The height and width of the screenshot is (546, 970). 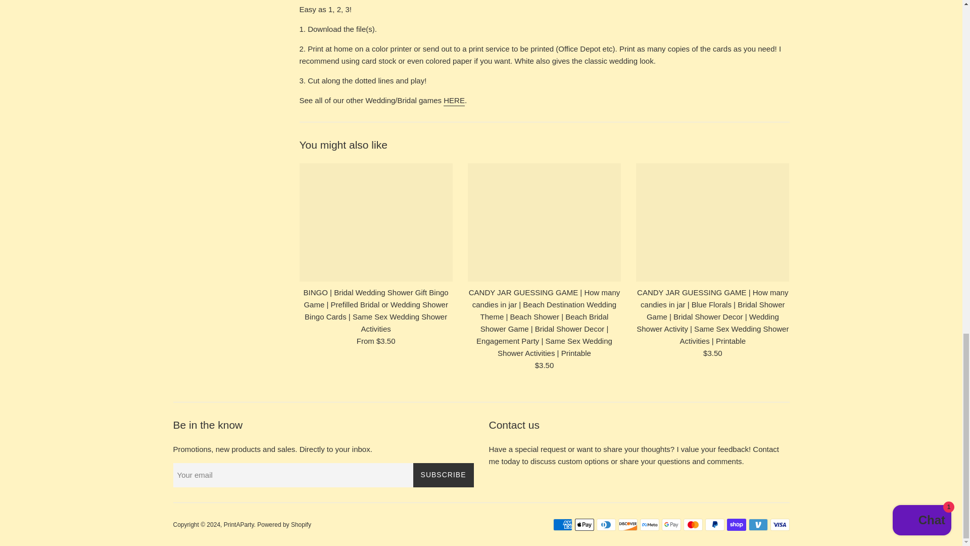 What do you see at coordinates (736, 525) in the screenshot?
I see `Shop Pay` at bounding box center [736, 525].